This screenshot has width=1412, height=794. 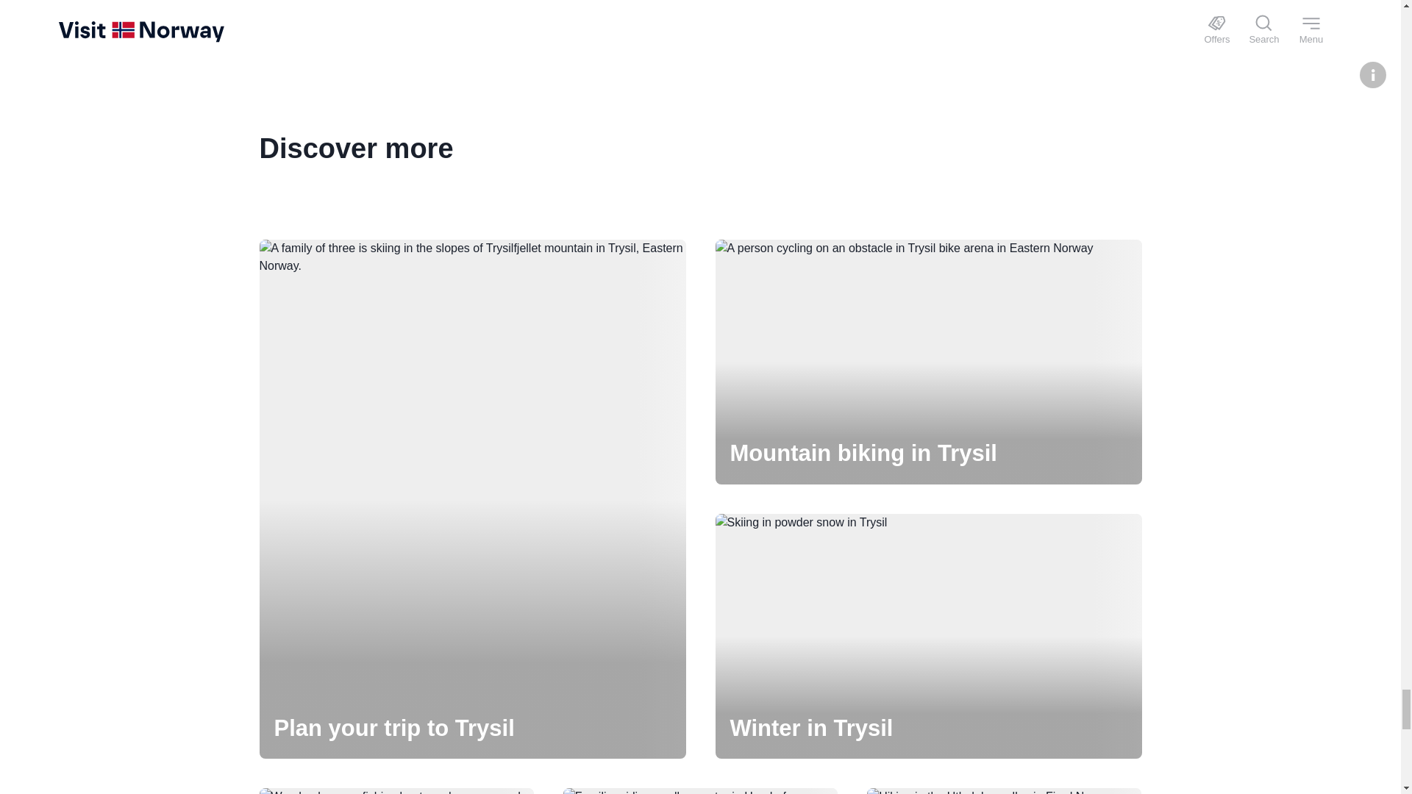 I want to click on Mountain biking in Trysil, so click(x=927, y=362).